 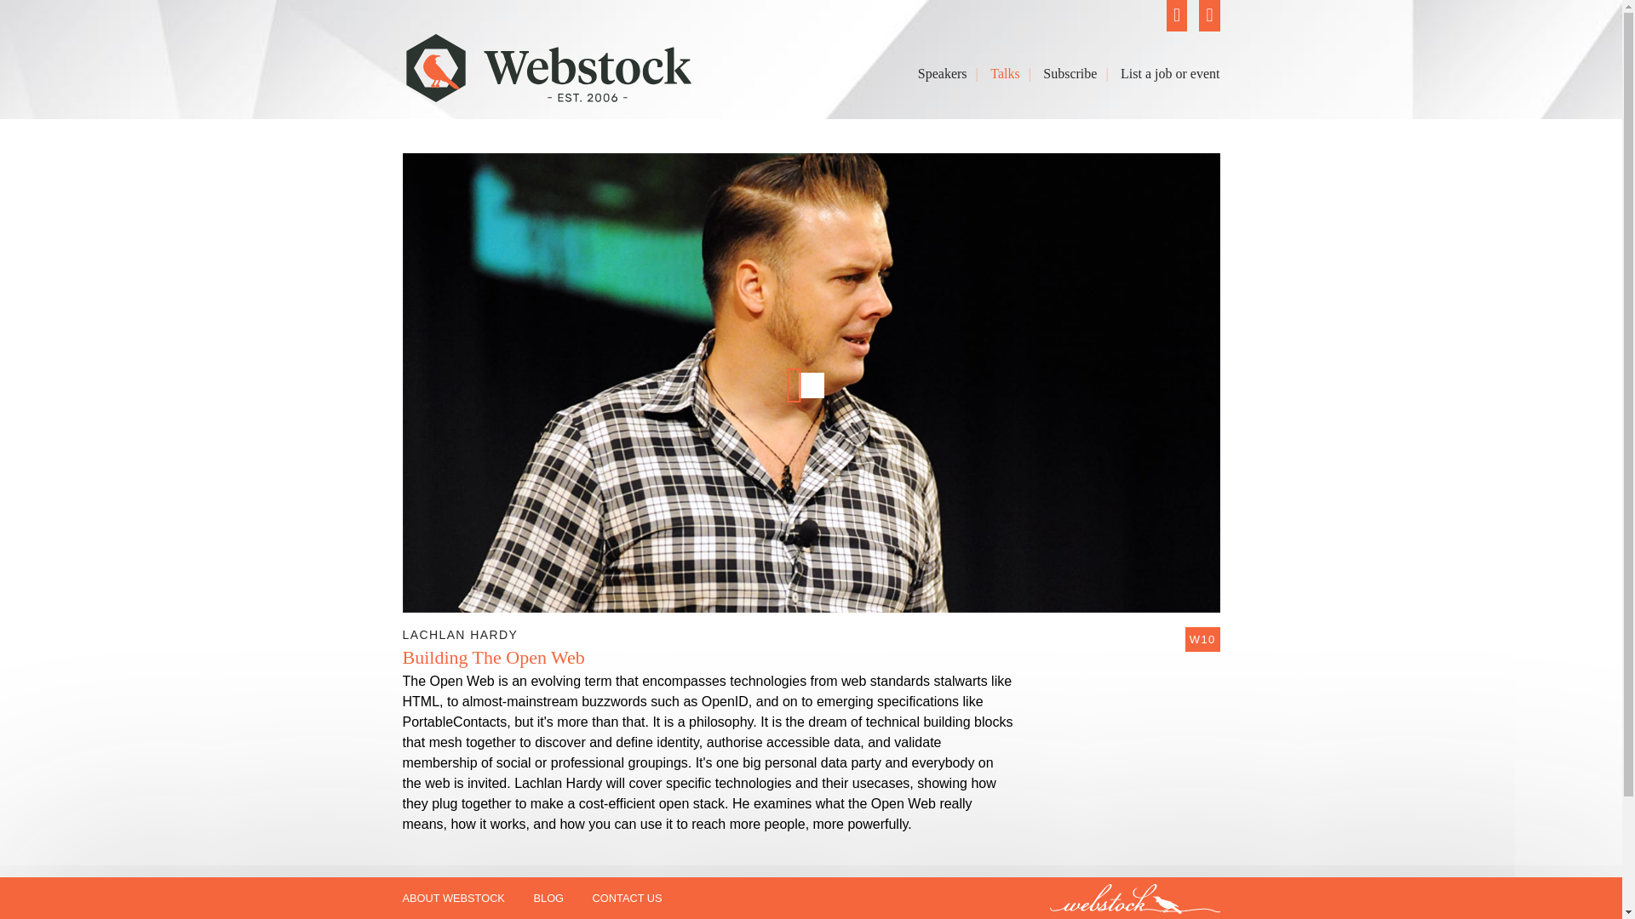 What do you see at coordinates (1070, 74) in the screenshot?
I see `Subscribe` at bounding box center [1070, 74].